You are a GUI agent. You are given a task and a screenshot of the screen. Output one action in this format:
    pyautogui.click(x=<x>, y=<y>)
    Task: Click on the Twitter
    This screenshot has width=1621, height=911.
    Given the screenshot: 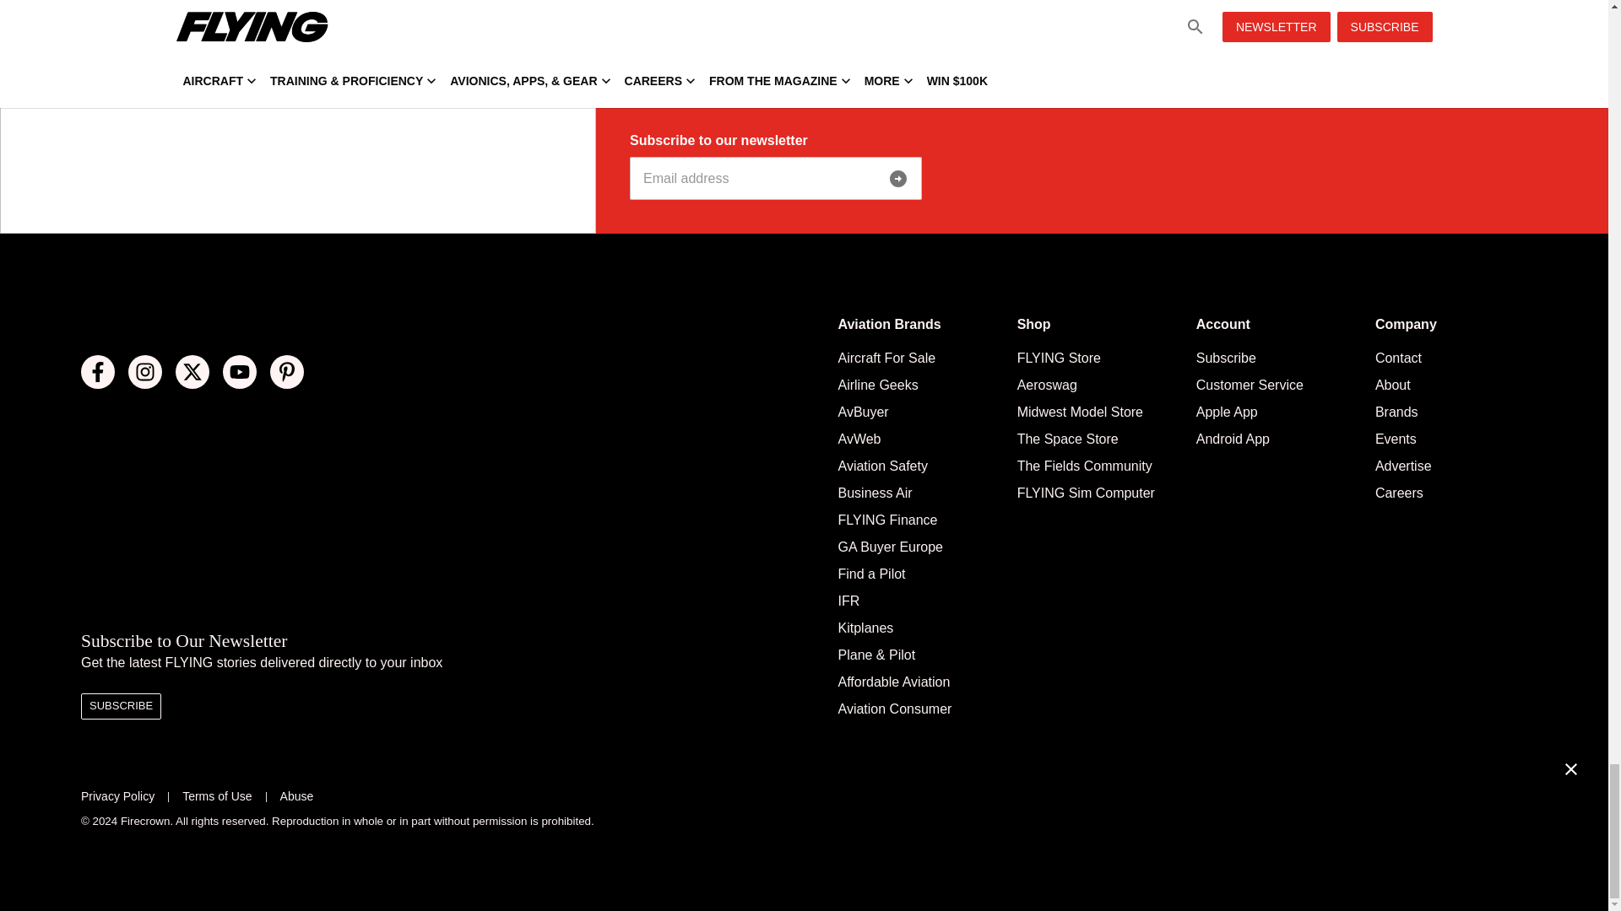 What is the action you would take?
    pyautogui.click(x=192, y=372)
    